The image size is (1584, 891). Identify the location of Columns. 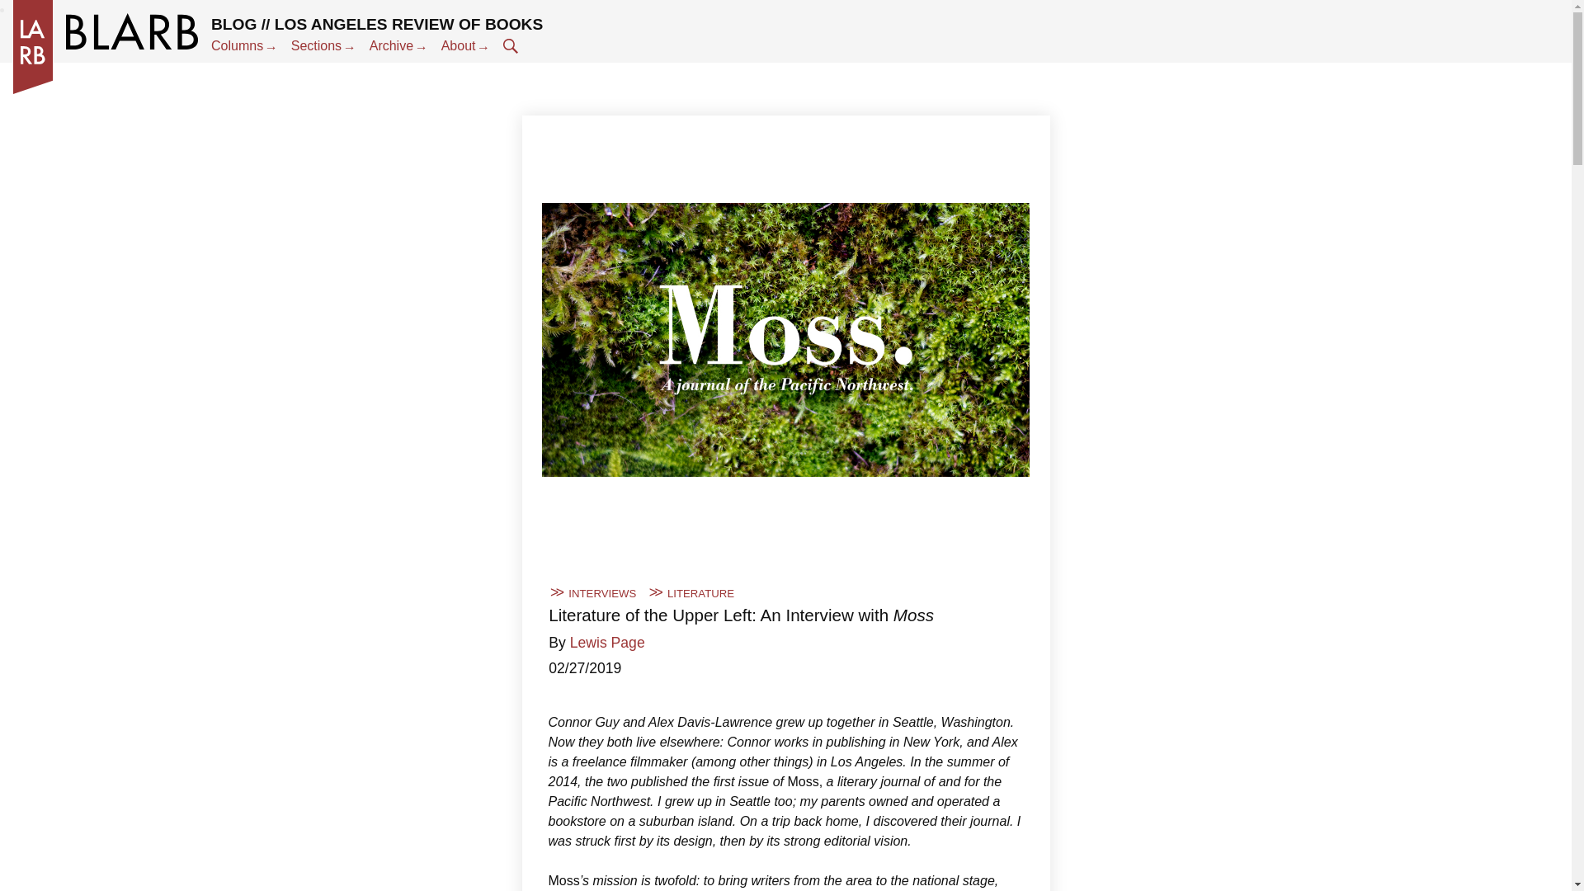
(244, 45).